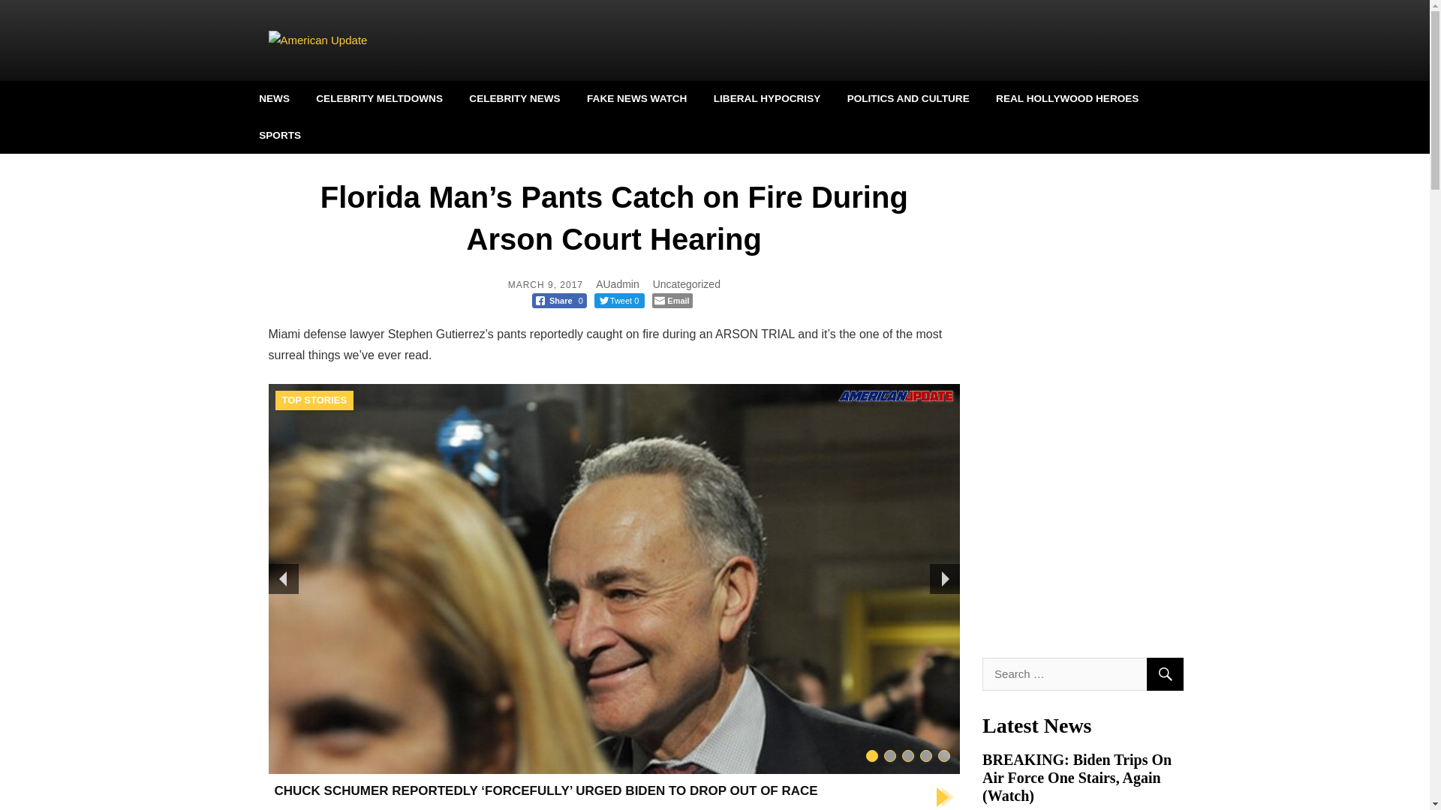  Describe the element at coordinates (908, 98) in the screenshot. I see `POLITICS AND CULTURE` at that location.